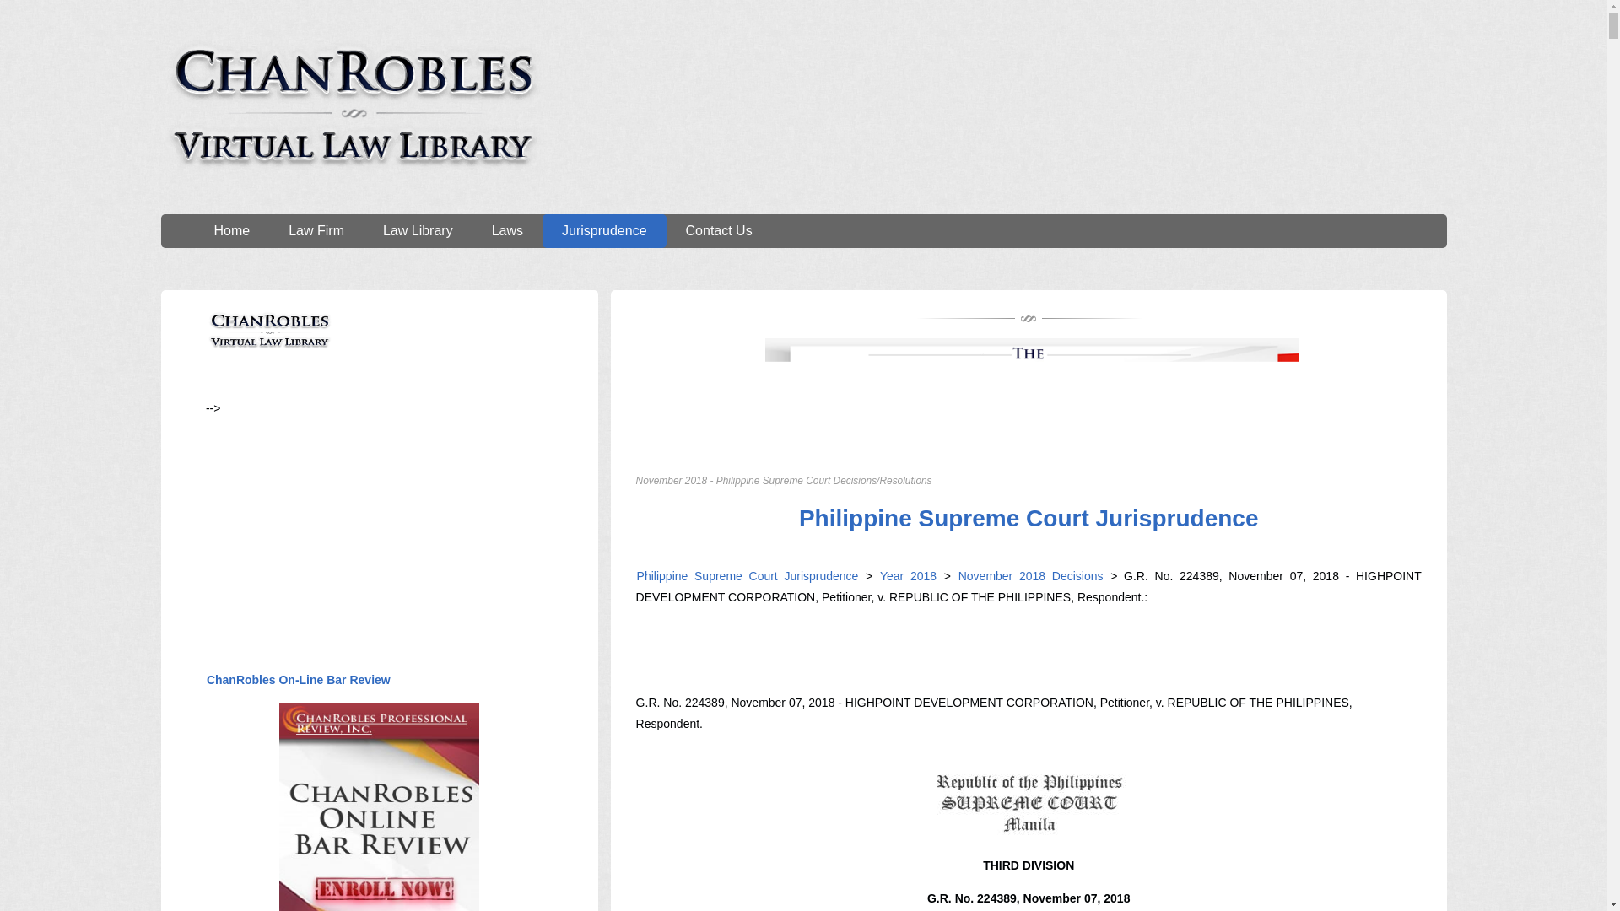  I want to click on November 2018 Decisions, so click(1028, 576).